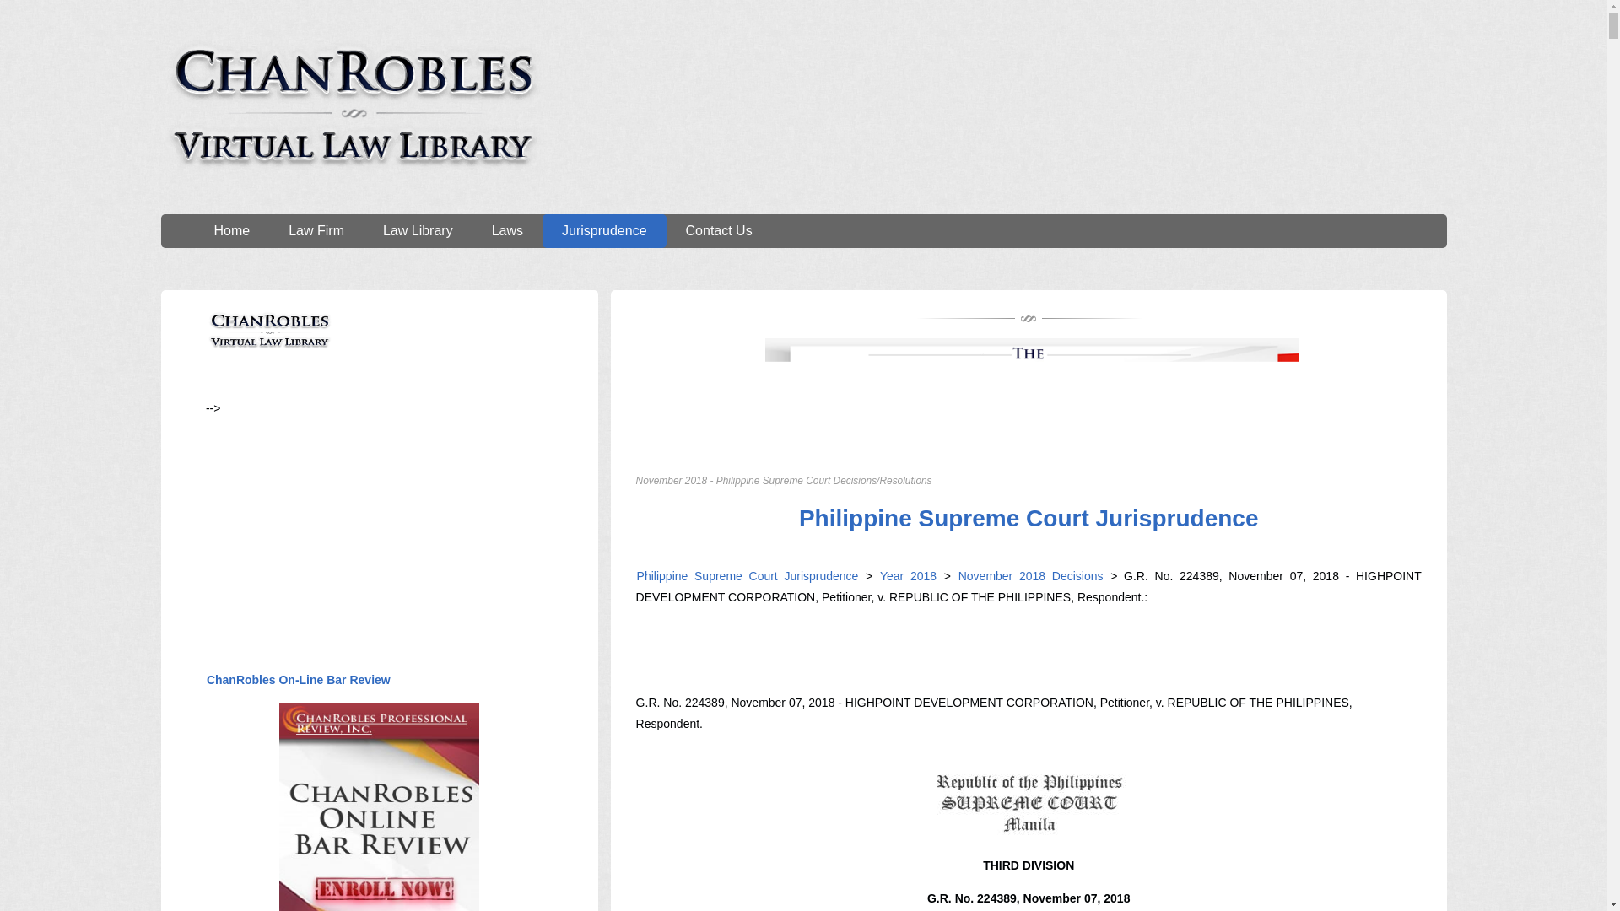  I want to click on November 2018 Decisions, so click(1028, 576).